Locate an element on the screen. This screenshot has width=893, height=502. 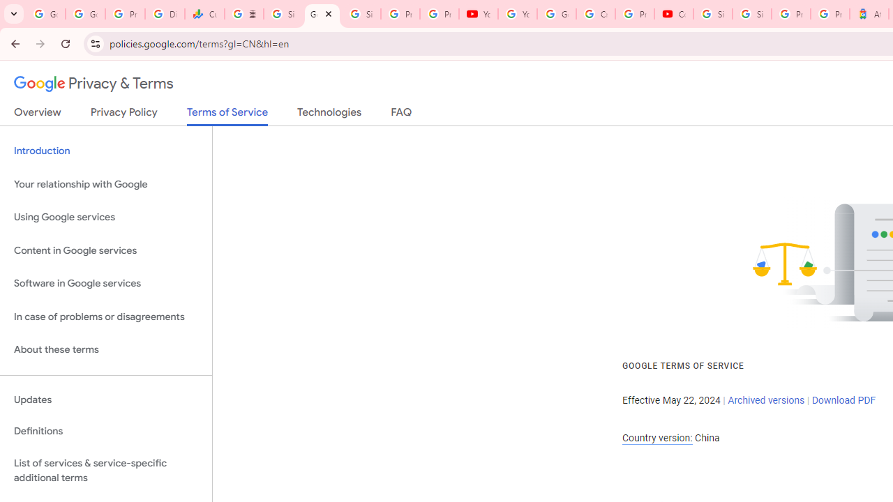
Privacy & Terms is located at coordinates (93, 84).